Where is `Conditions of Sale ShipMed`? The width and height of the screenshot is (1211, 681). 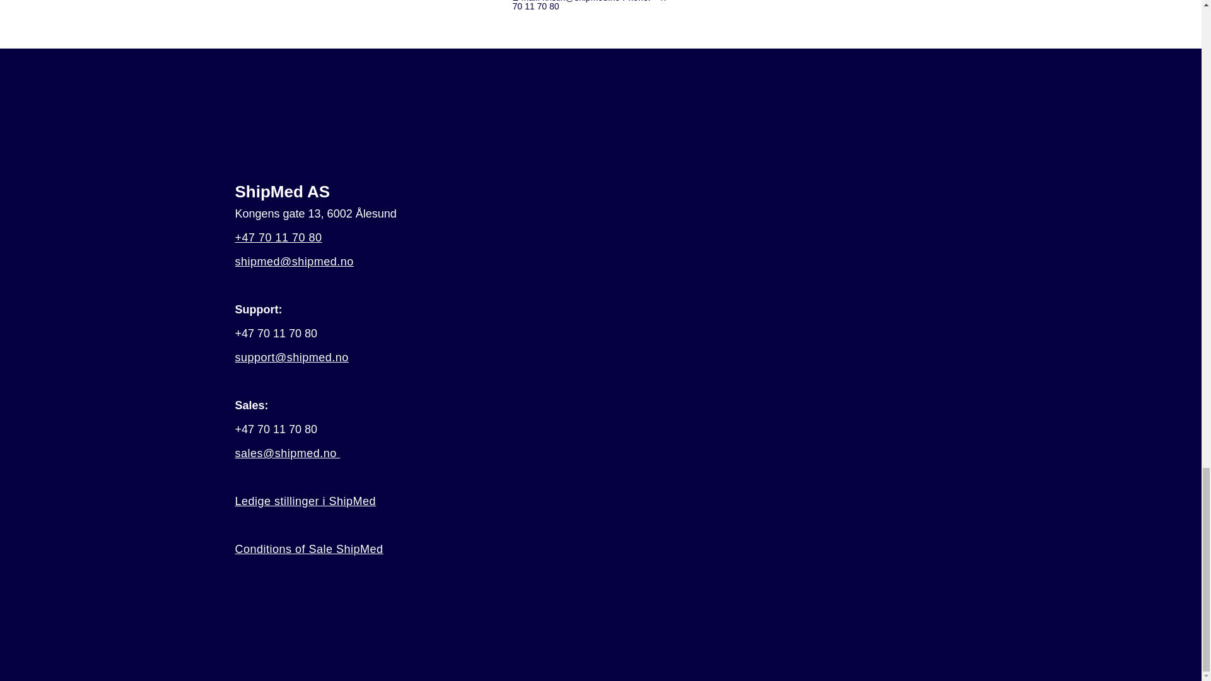 Conditions of Sale ShipMed is located at coordinates (308, 549).